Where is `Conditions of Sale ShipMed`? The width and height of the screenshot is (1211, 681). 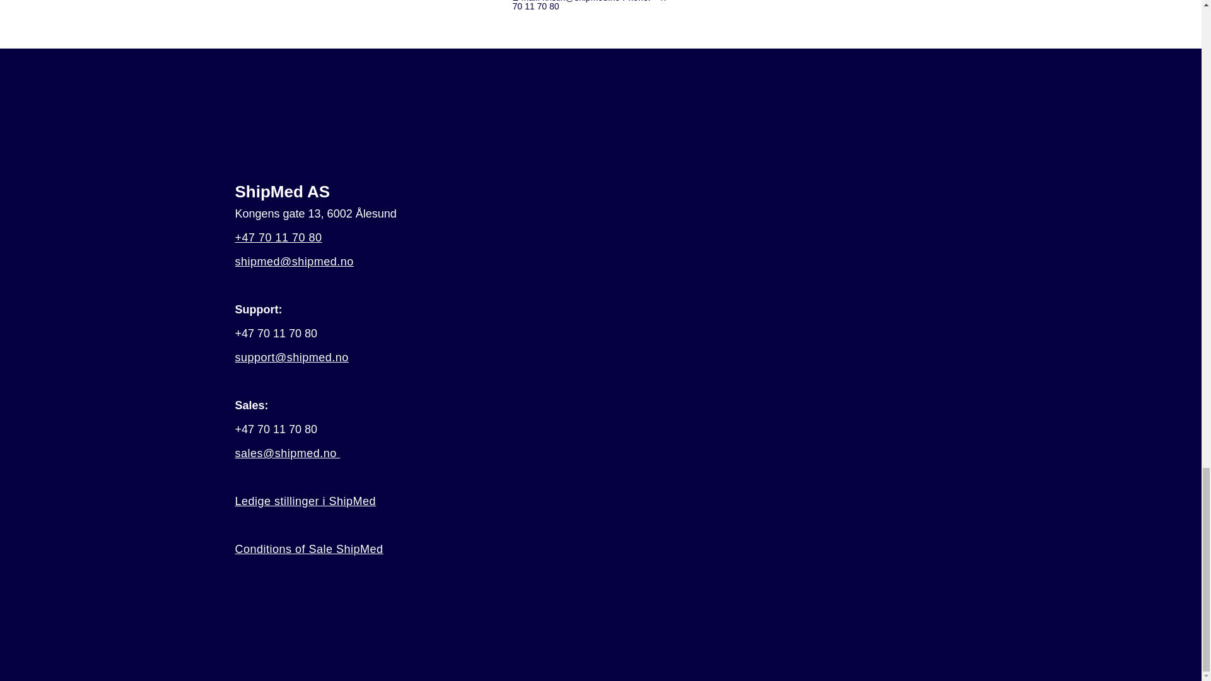 Conditions of Sale ShipMed is located at coordinates (308, 549).